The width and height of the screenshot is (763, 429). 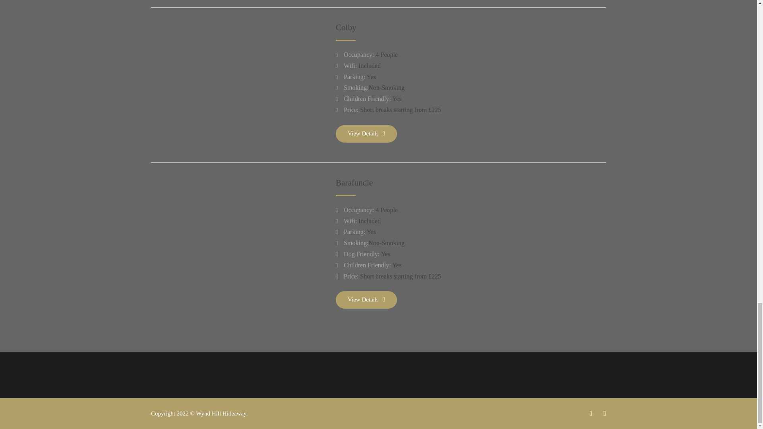 What do you see at coordinates (366, 300) in the screenshot?
I see `View Details` at bounding box center [366, 300].